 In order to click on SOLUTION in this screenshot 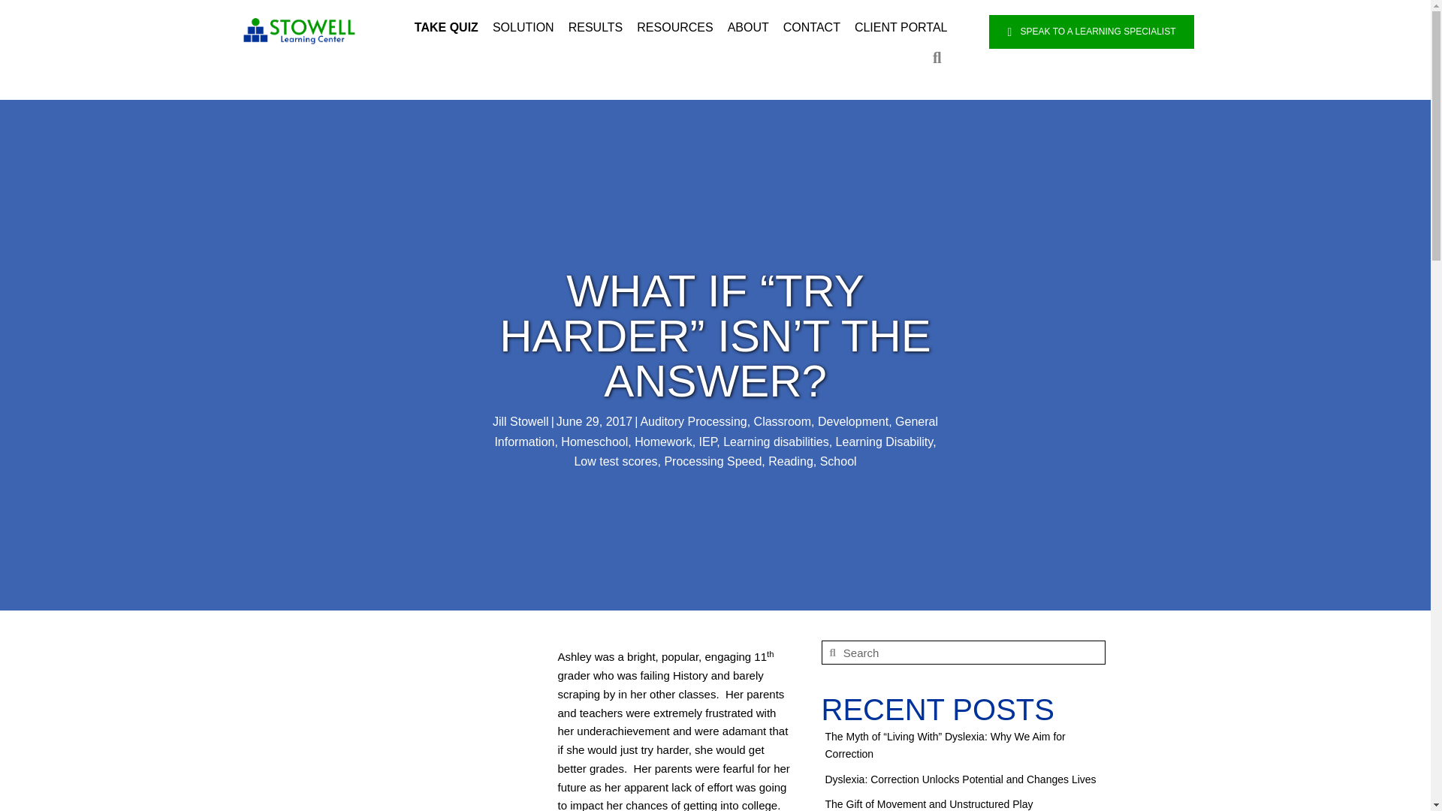, I will do `click(523, 28)`.